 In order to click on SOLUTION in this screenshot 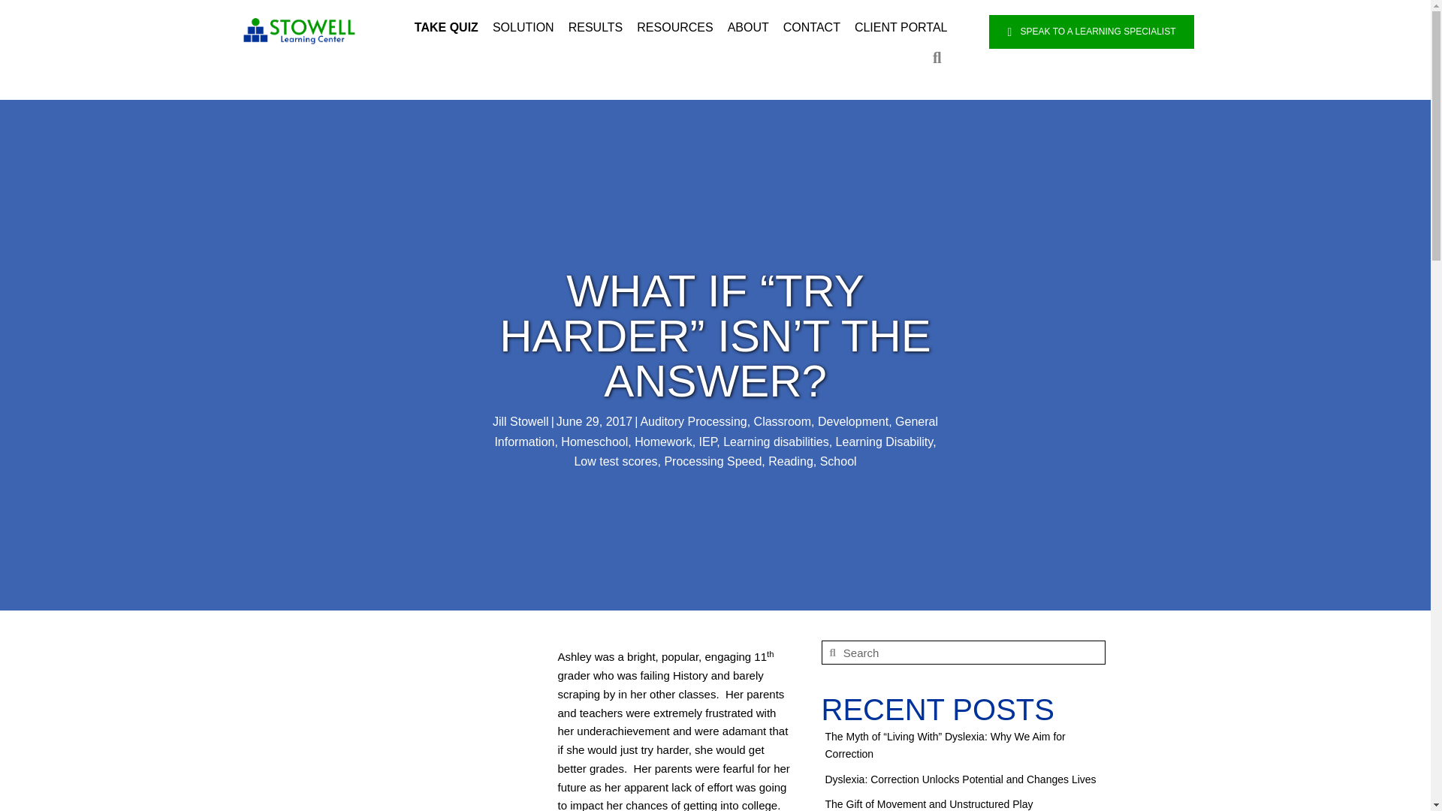, I will do `click(523, 28)`.